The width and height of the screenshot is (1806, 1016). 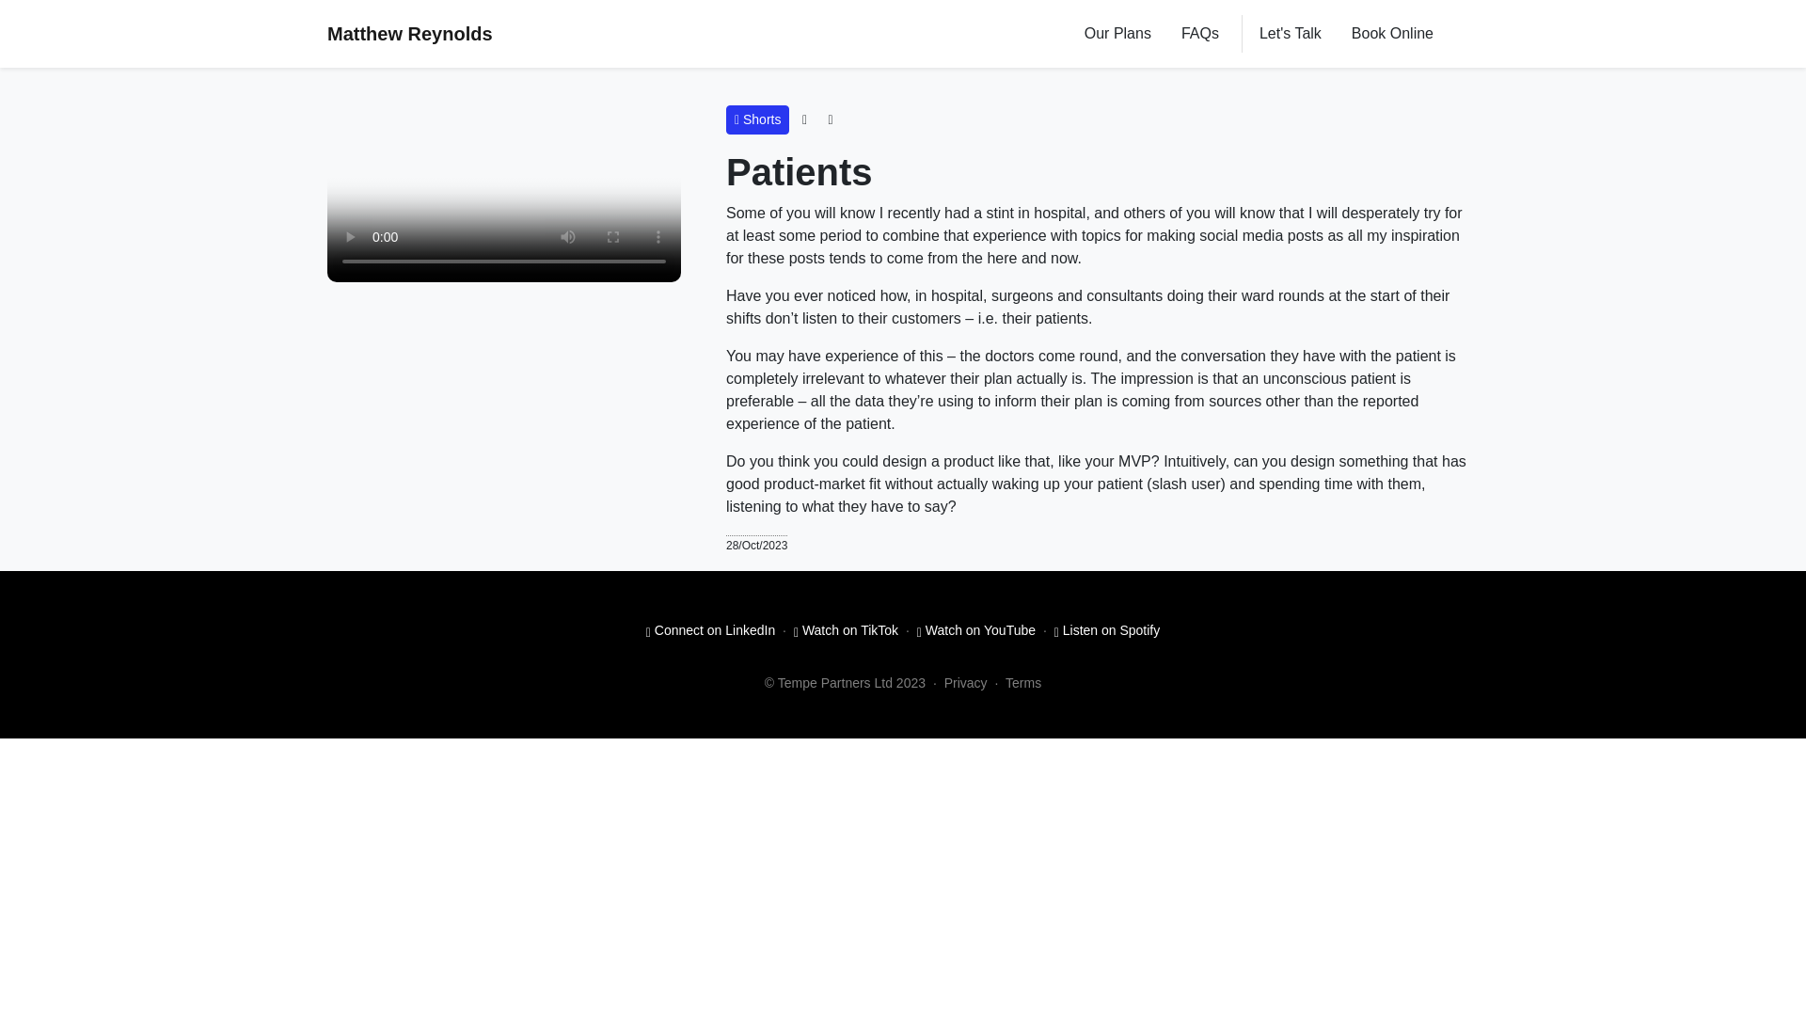 What do you see at coordinates (1117, 34) in the screenshot?
I see `Our Plans` at bounding box center [1117, 34].